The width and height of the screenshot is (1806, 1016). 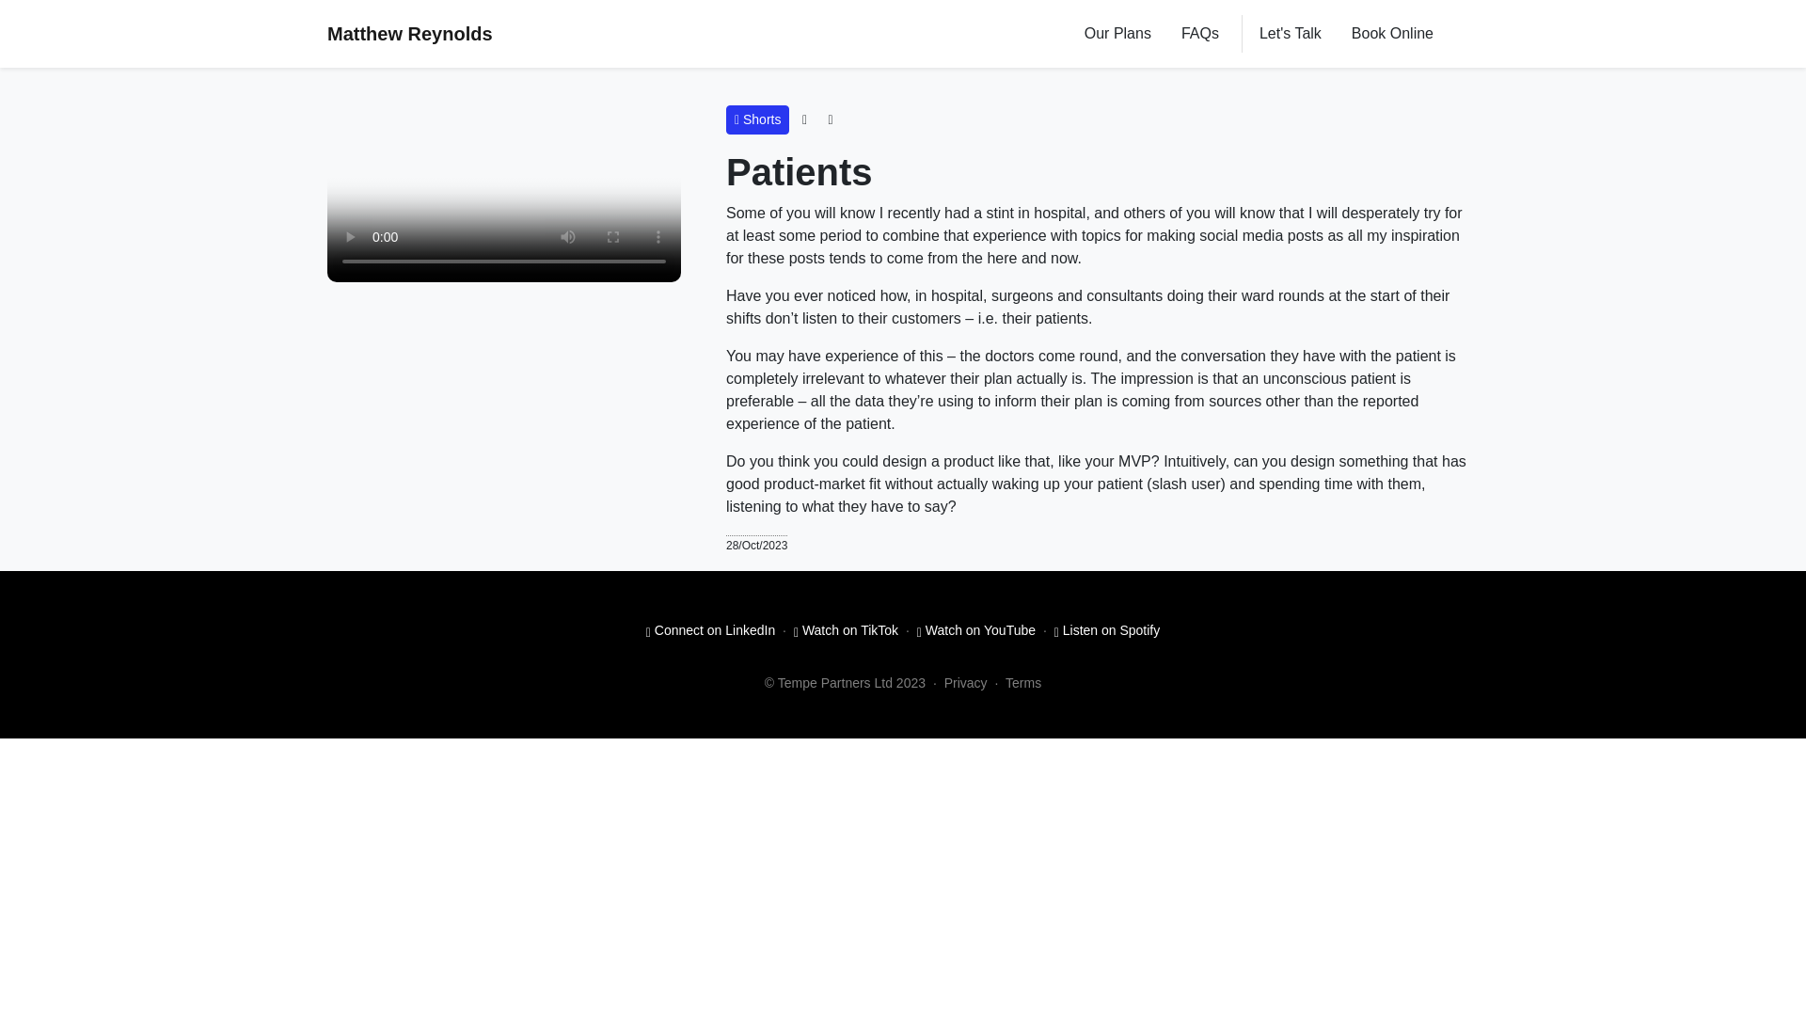 What do you see at coordinates (1117, 34) in the screenshot?
I see `Our Plans` at bounding box center [1117, 34].